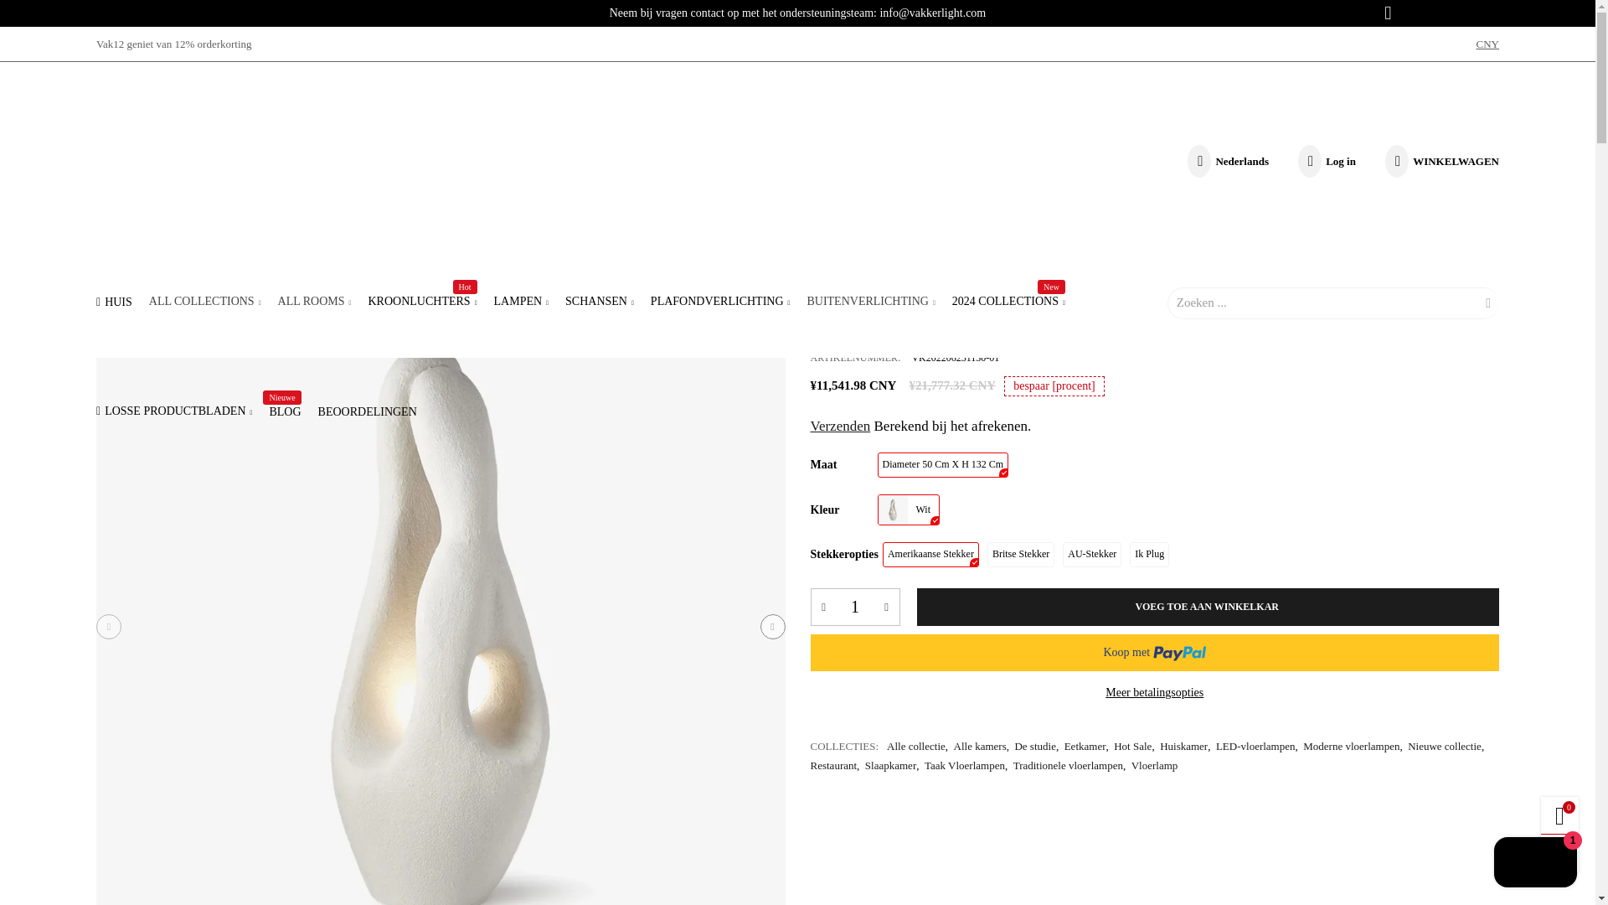  Describe the element at coordinates (1348, 350) in the screenshot. I see `Log in` at that location.